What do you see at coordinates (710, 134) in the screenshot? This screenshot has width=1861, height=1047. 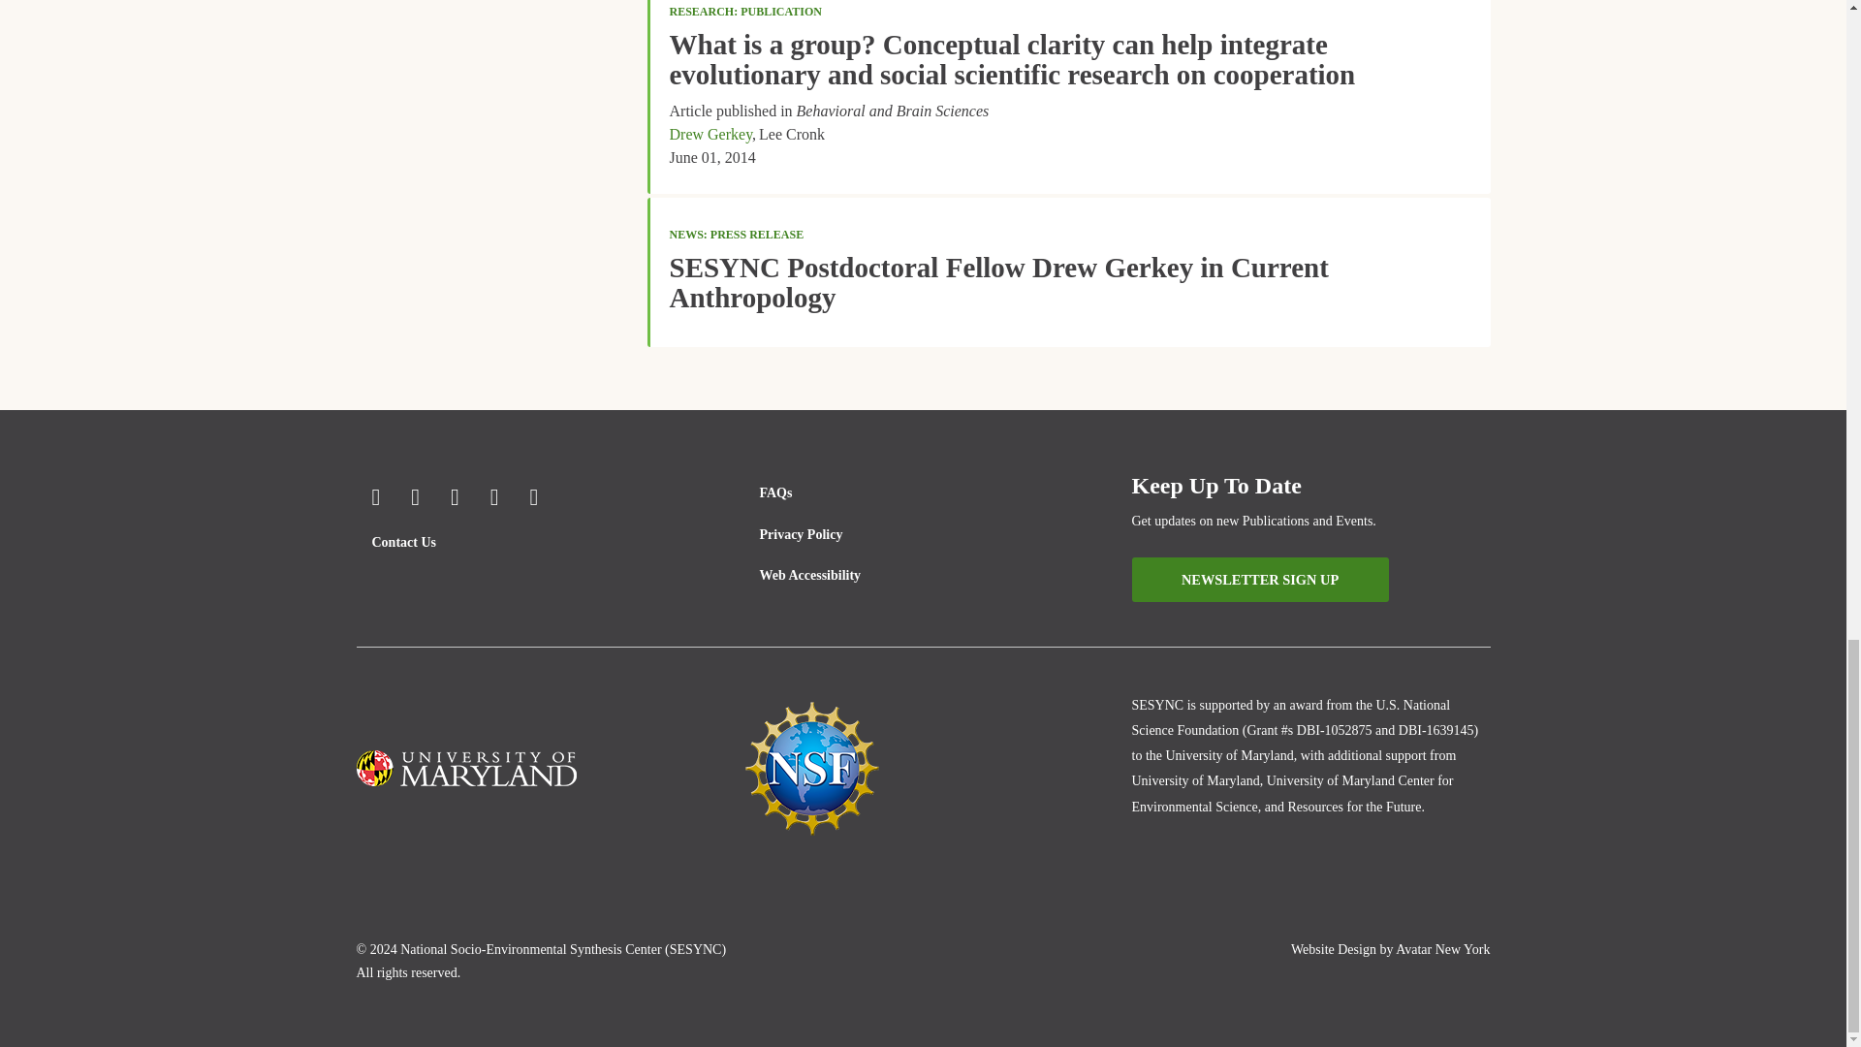 I see `Drew Gerkey` at bounding box center [710, 134].